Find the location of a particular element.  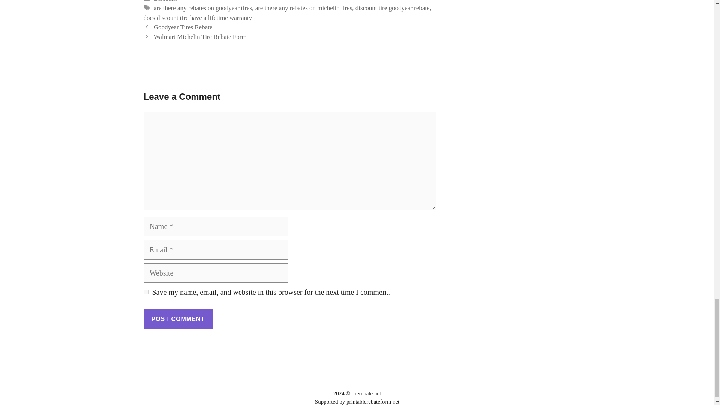

yes is located at coordinates (145, 292).